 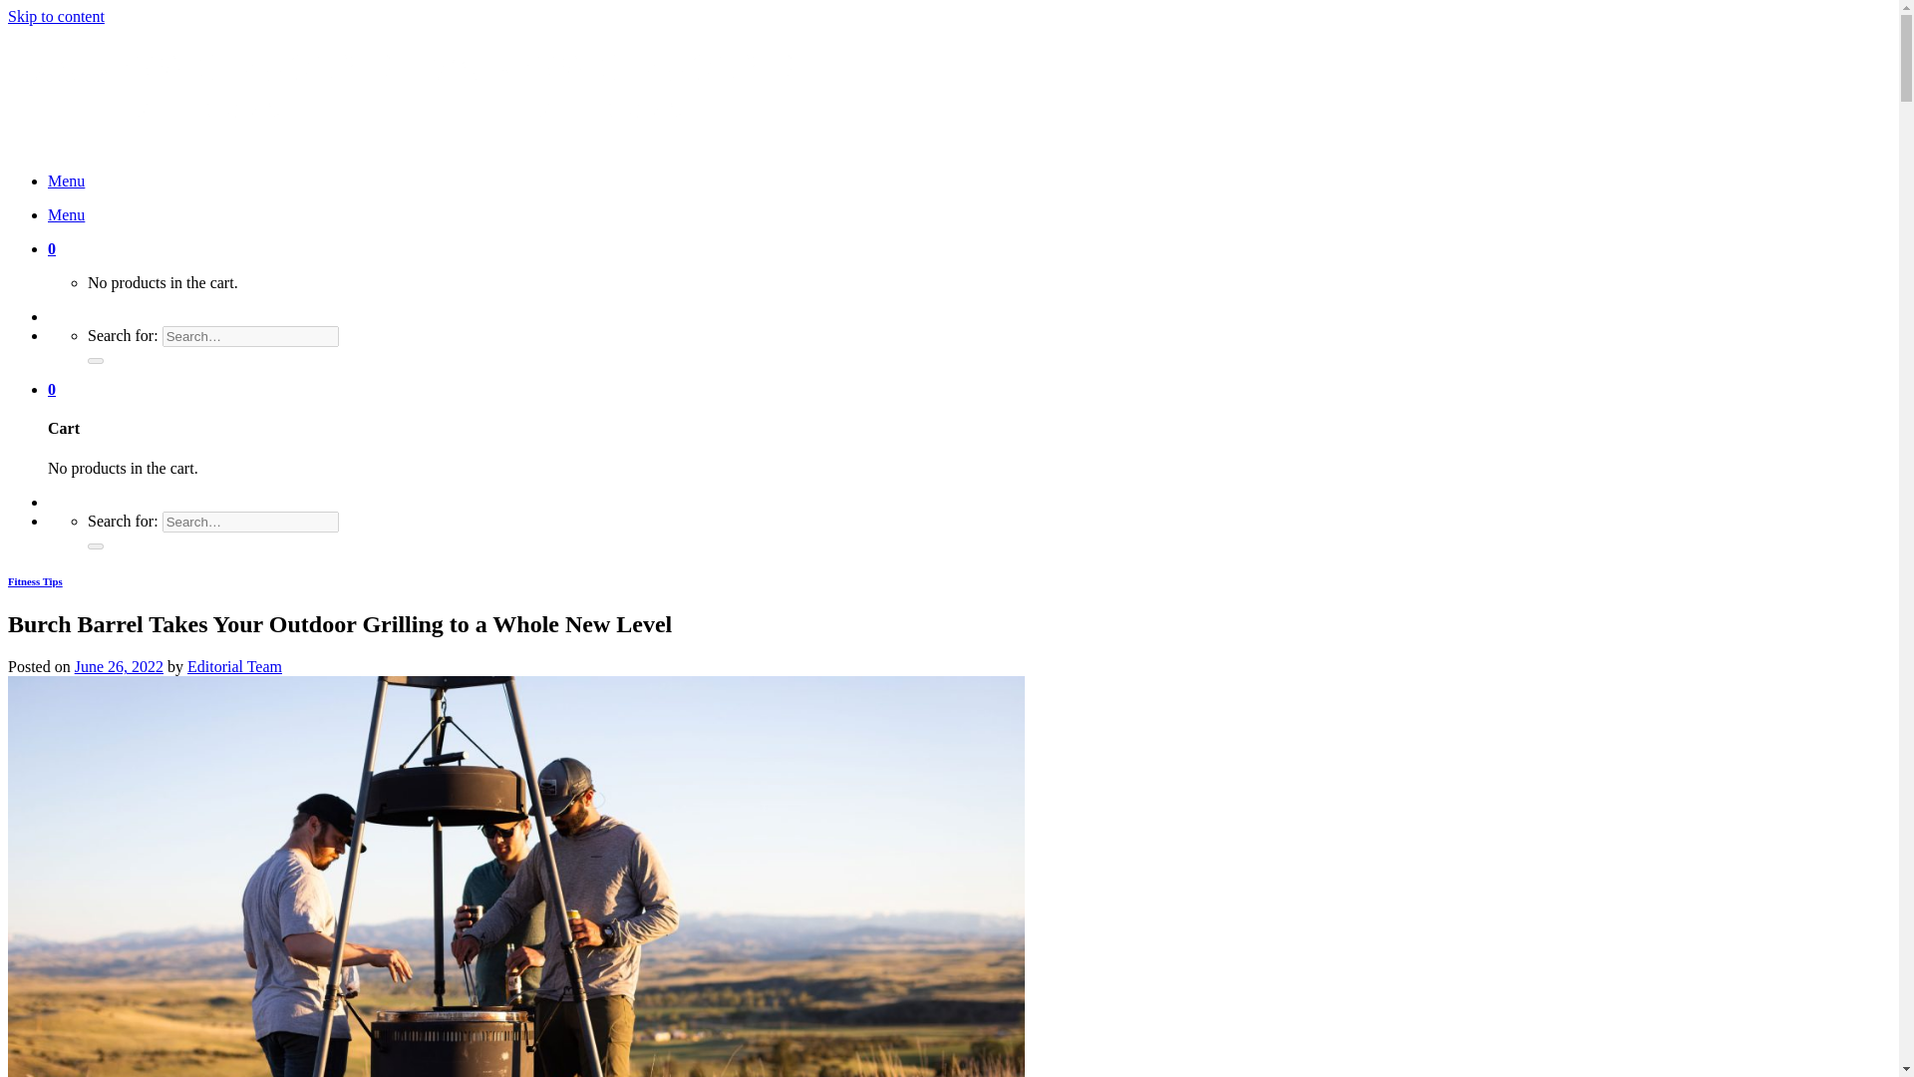 I want to click on Search, so click(x=96, y=546).